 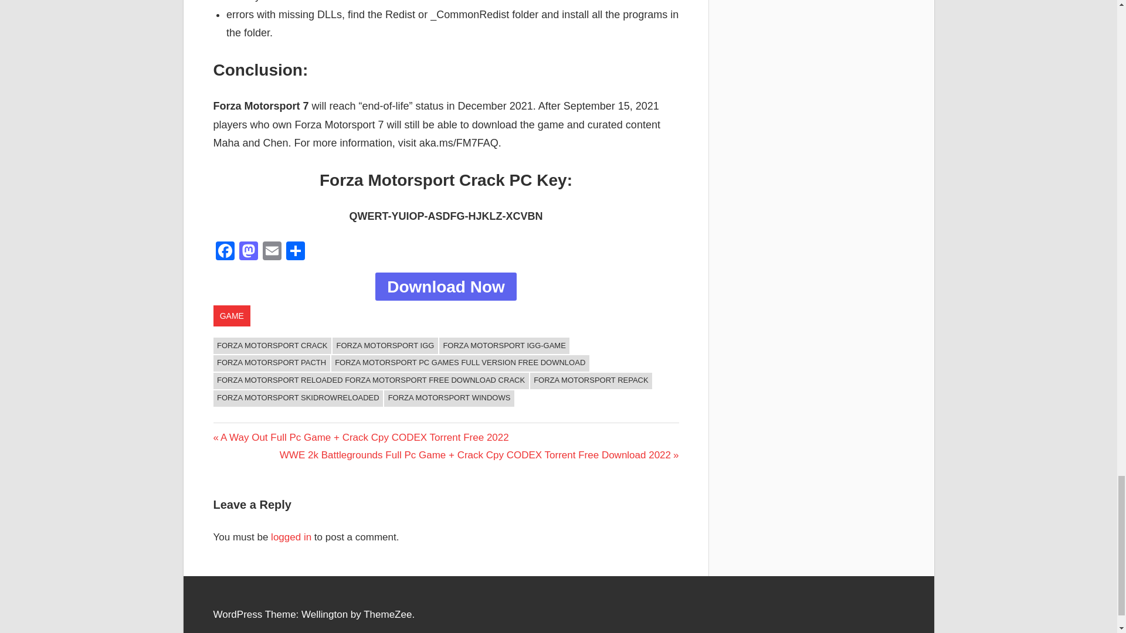 What do you see at coordinates (272, 252) in the screenshot?
I see `Email` at bounding box center [272, 252].